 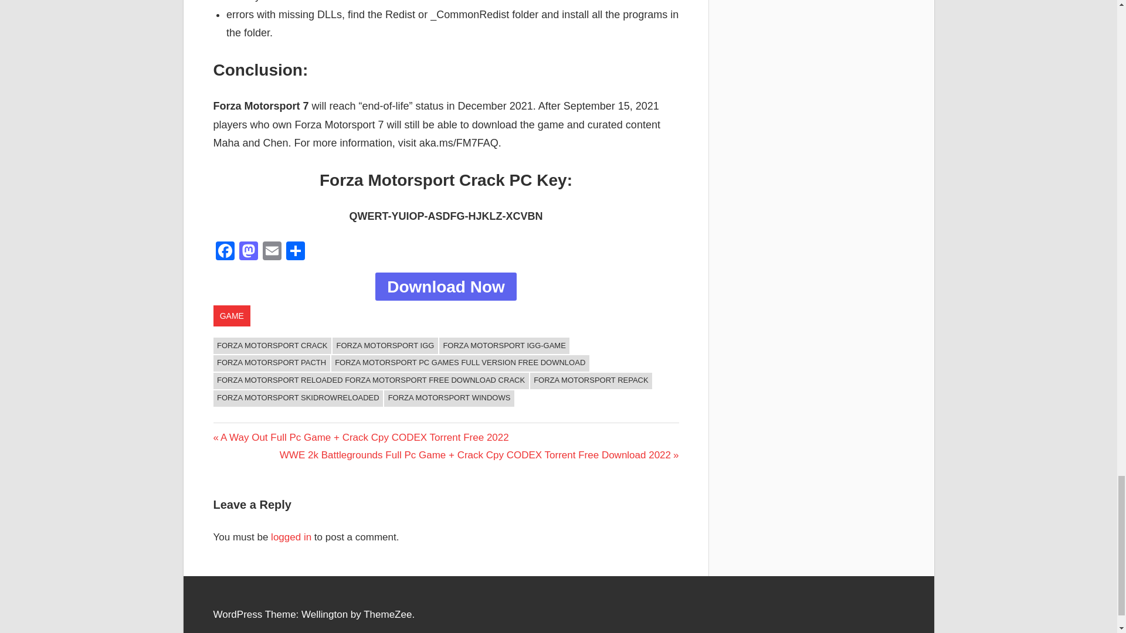 What do you see at coordinates (272, 252) in the screenshot?
I see `Email` at bounding box center [272, 252].